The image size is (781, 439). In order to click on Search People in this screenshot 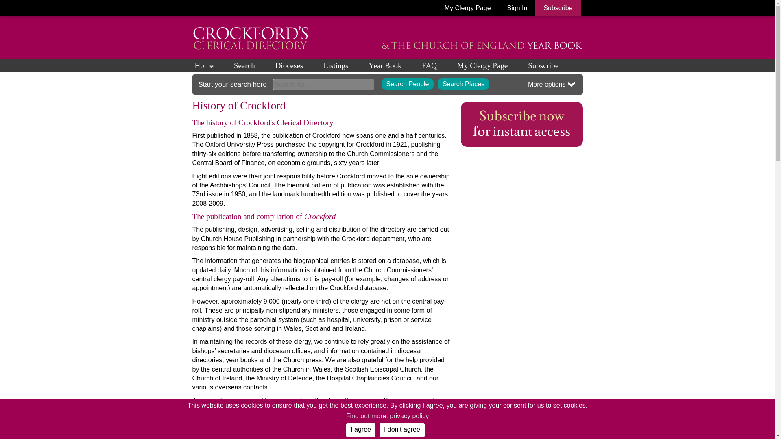, I will do `click(408, 84)`.